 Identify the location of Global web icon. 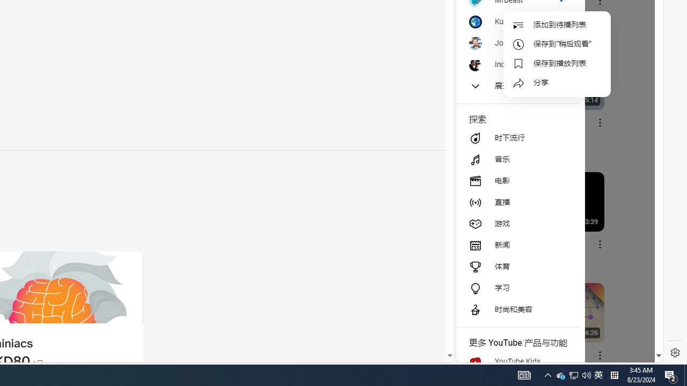
(477, 232).